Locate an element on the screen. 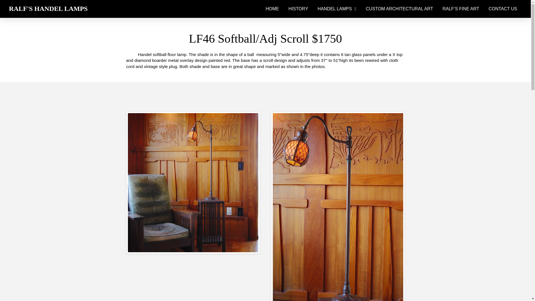 Image resolution: width=535 pixels, height=301 pixels. CONTACT US is located at coordinates (503, 9).